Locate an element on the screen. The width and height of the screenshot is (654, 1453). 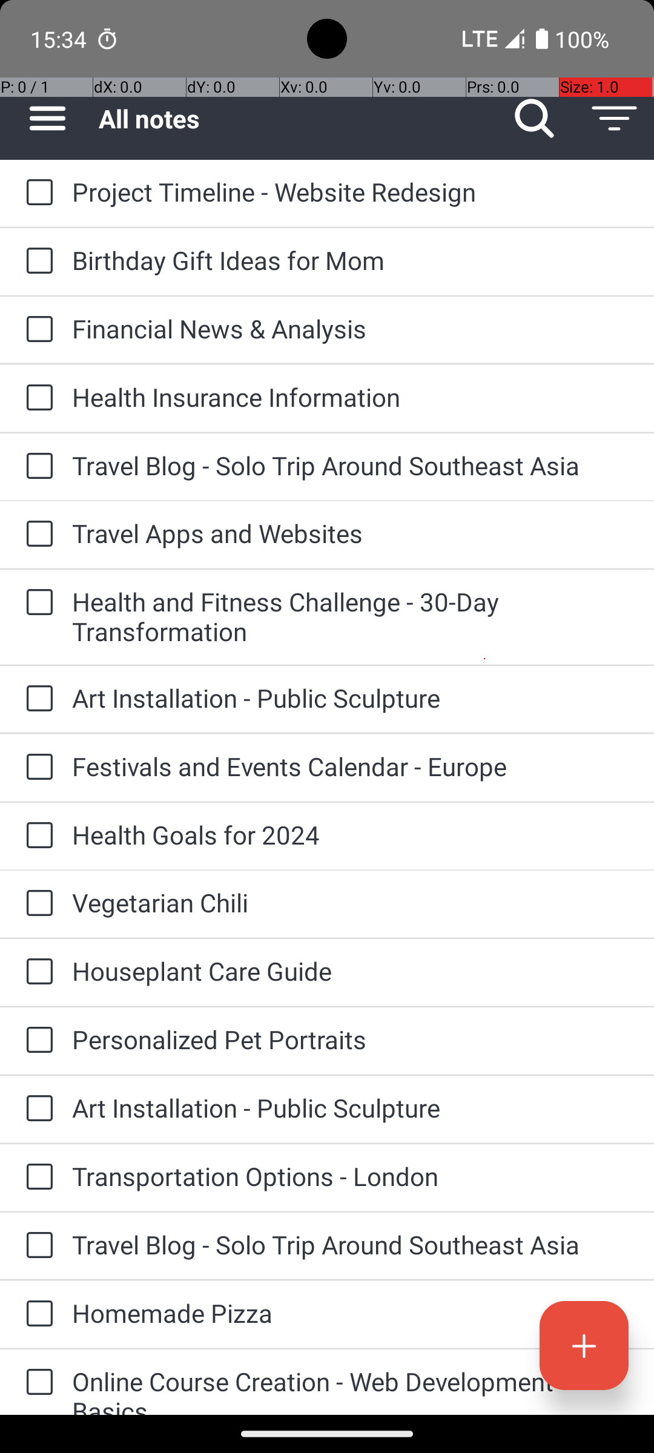
to-do: Travel Blog - Solo Trip Around Southeast Asia is located at coordinates (36, 467).